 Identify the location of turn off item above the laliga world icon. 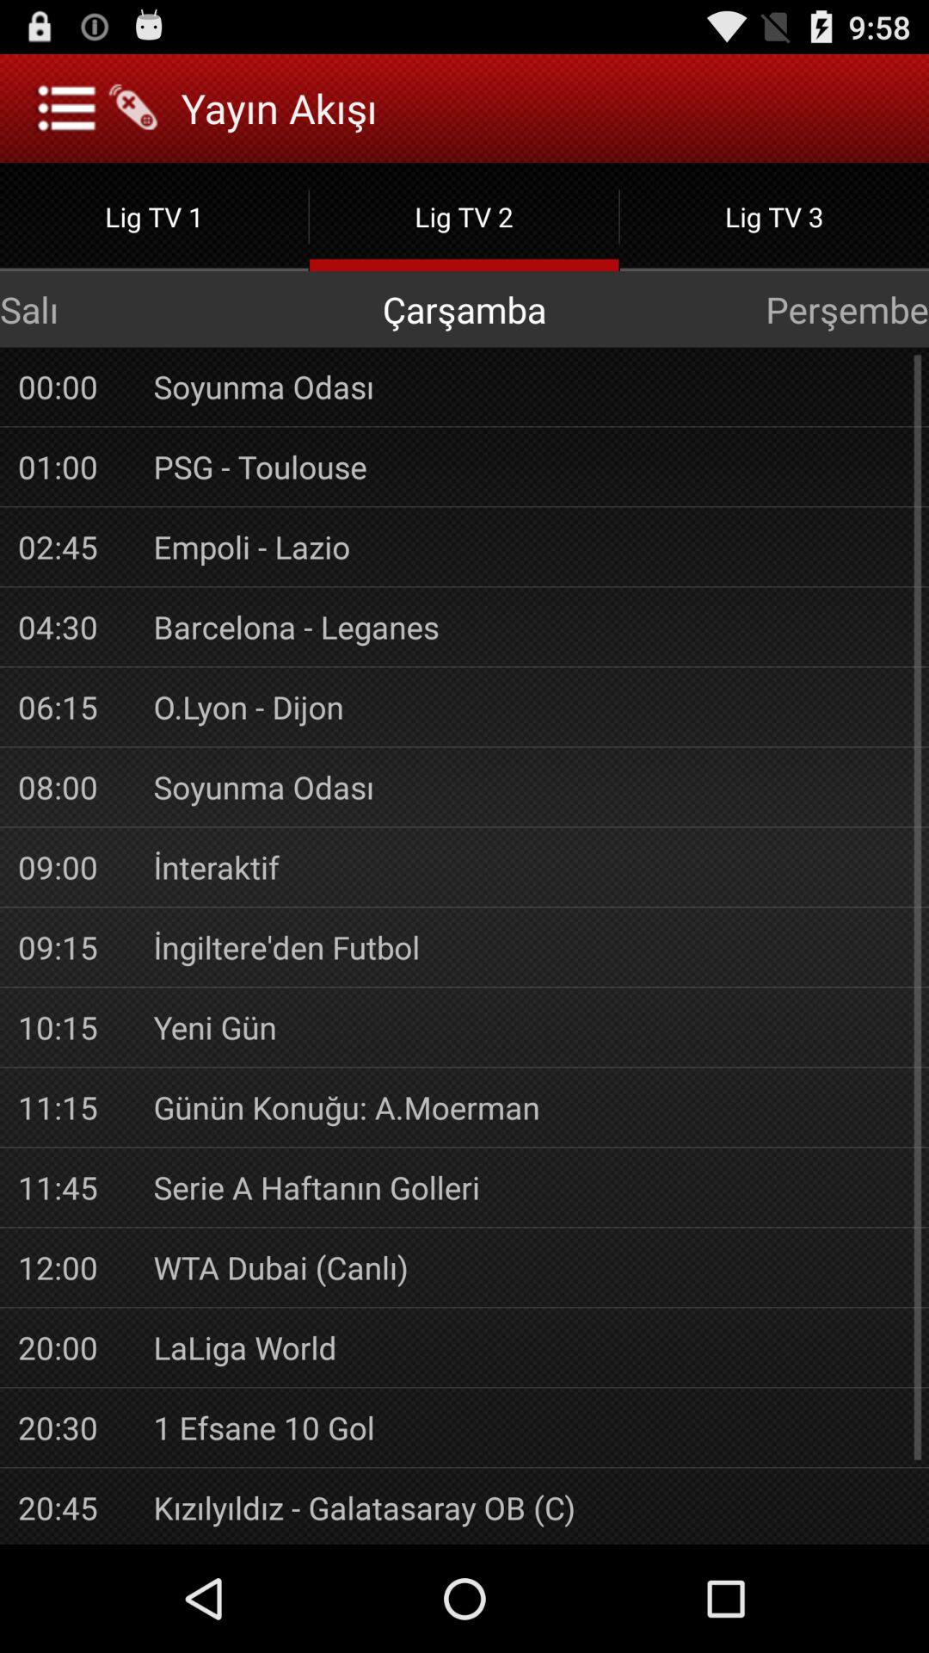
(532, 1267).